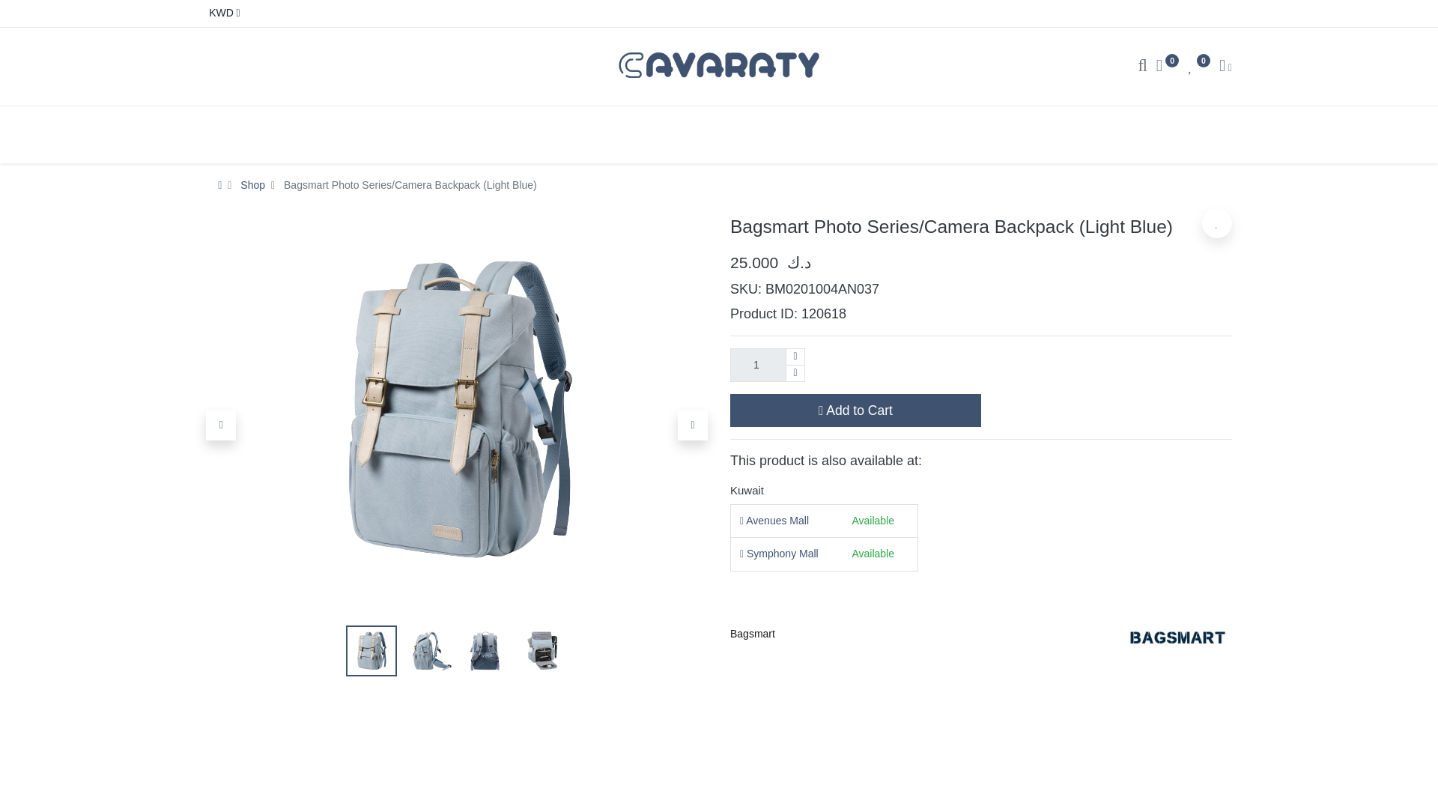  What do you see at coordinates (1198, 67) in the screenshot?
I see `0` at bounding box center [1198, 67].